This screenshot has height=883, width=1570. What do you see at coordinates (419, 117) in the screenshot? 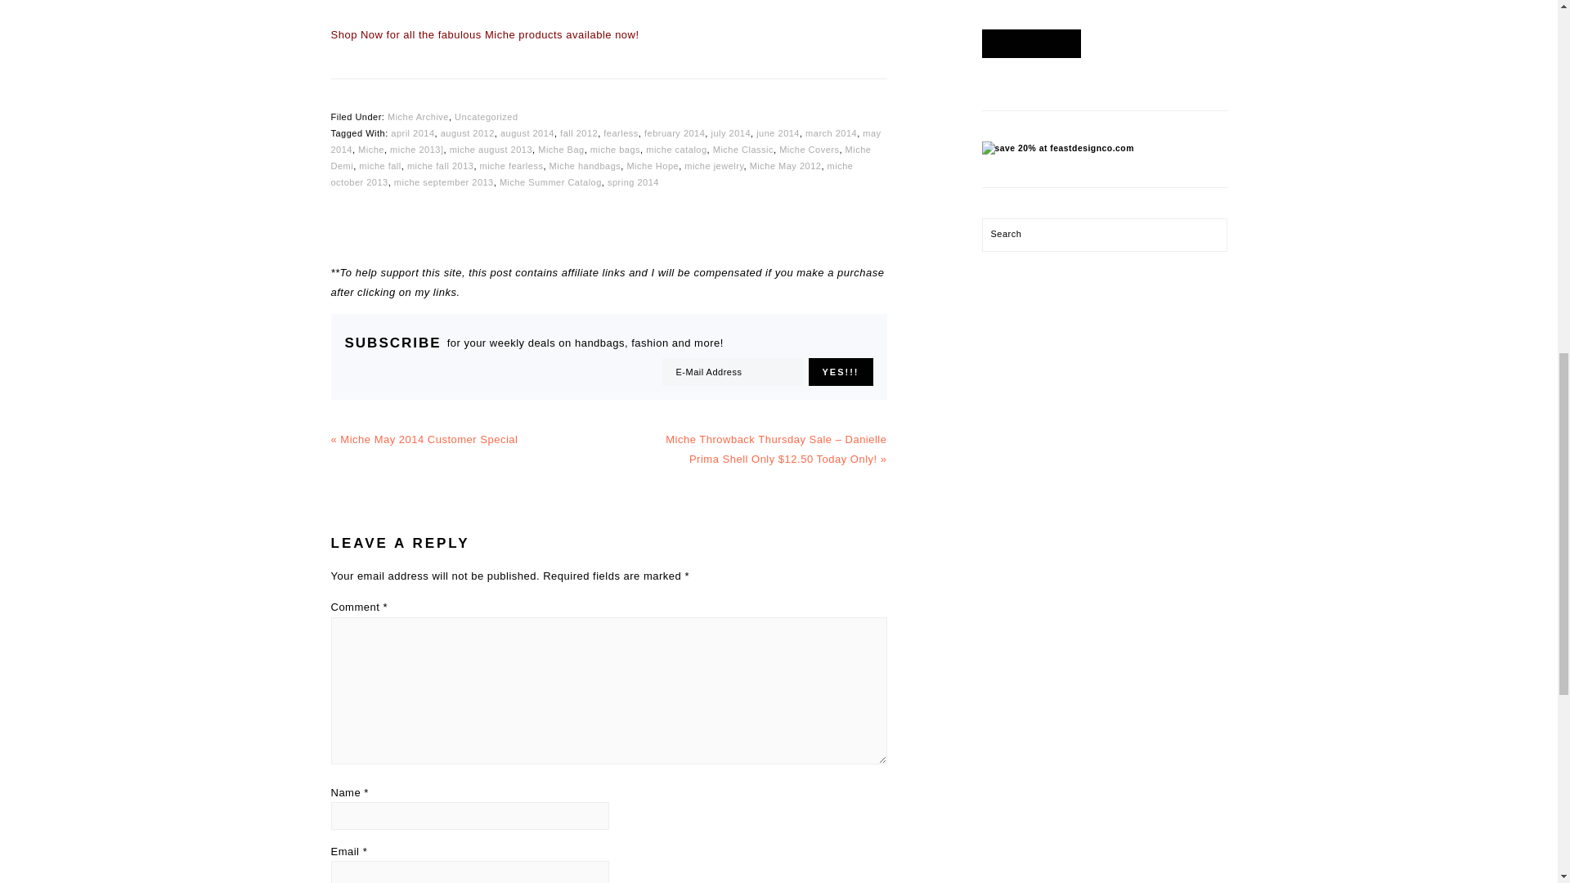
I see `Miche Archive` at bounding box center [419, 117].